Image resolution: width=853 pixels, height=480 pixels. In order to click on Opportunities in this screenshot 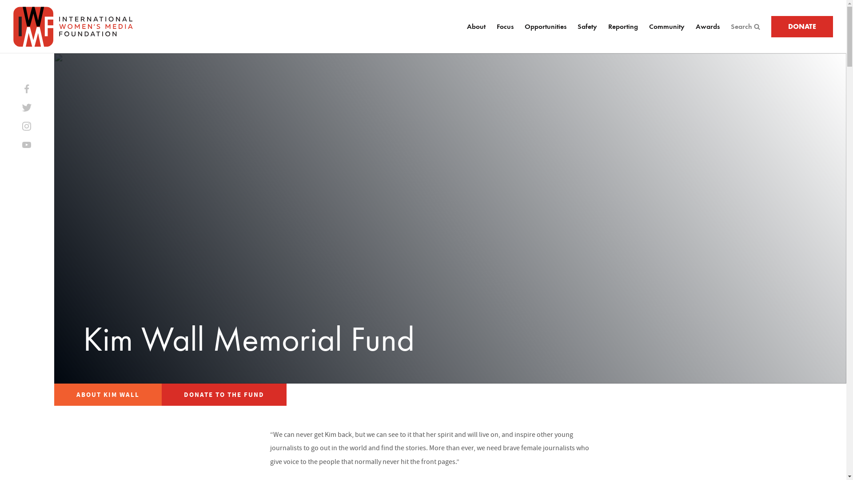, I will do `click(545, 27)`.